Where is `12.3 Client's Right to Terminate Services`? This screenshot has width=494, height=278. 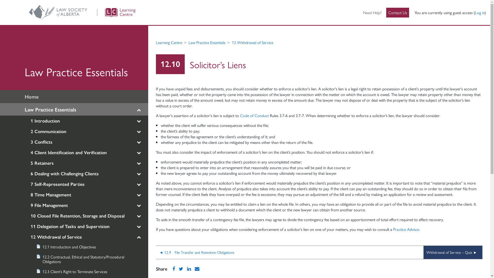 12.3 Client's Right to Terminate Services is located at coordinates (75, 272).